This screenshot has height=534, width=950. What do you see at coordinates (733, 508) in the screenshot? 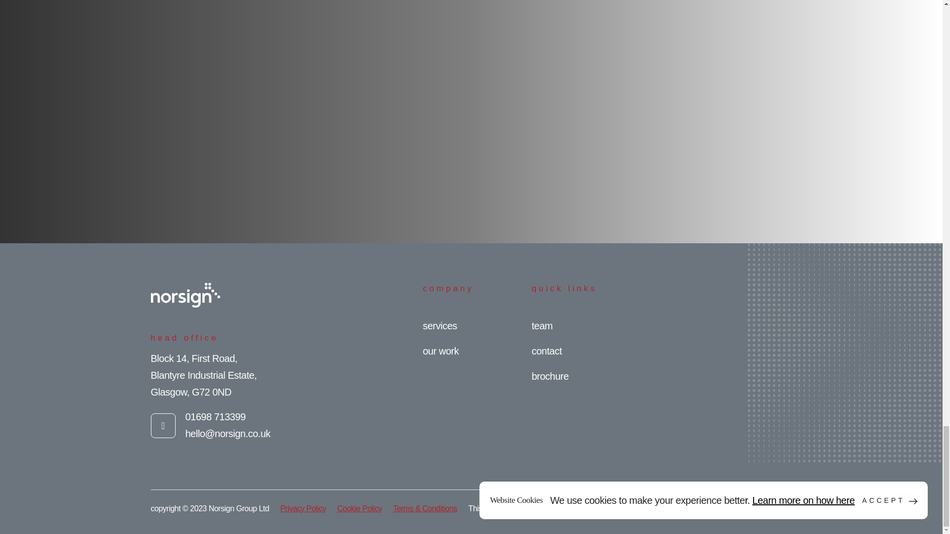
I see `Terms of Service` at bounding box center [733, 508].